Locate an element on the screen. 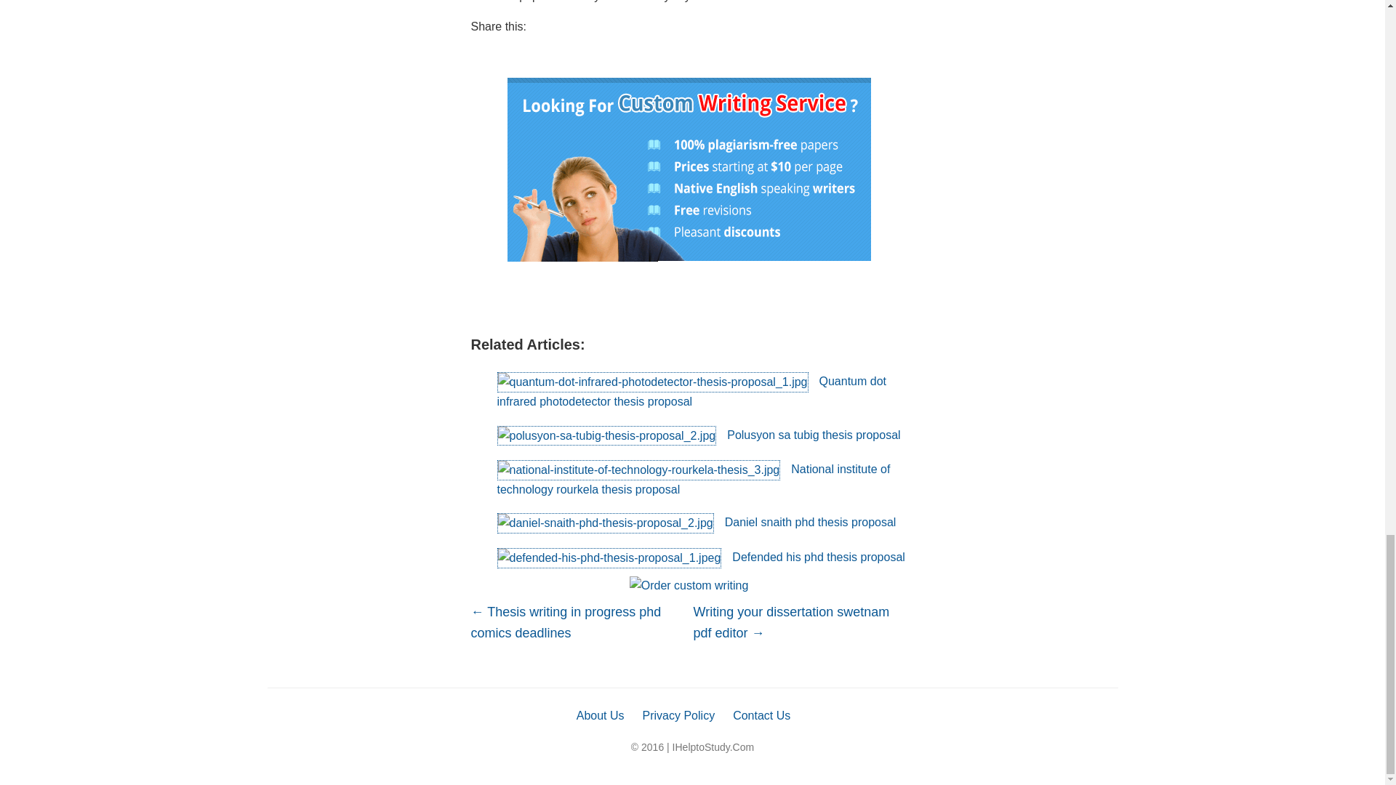 This screenshot has height=785, width=1396. Defended his phd thesis proposal is located at coordinates (701, 557).